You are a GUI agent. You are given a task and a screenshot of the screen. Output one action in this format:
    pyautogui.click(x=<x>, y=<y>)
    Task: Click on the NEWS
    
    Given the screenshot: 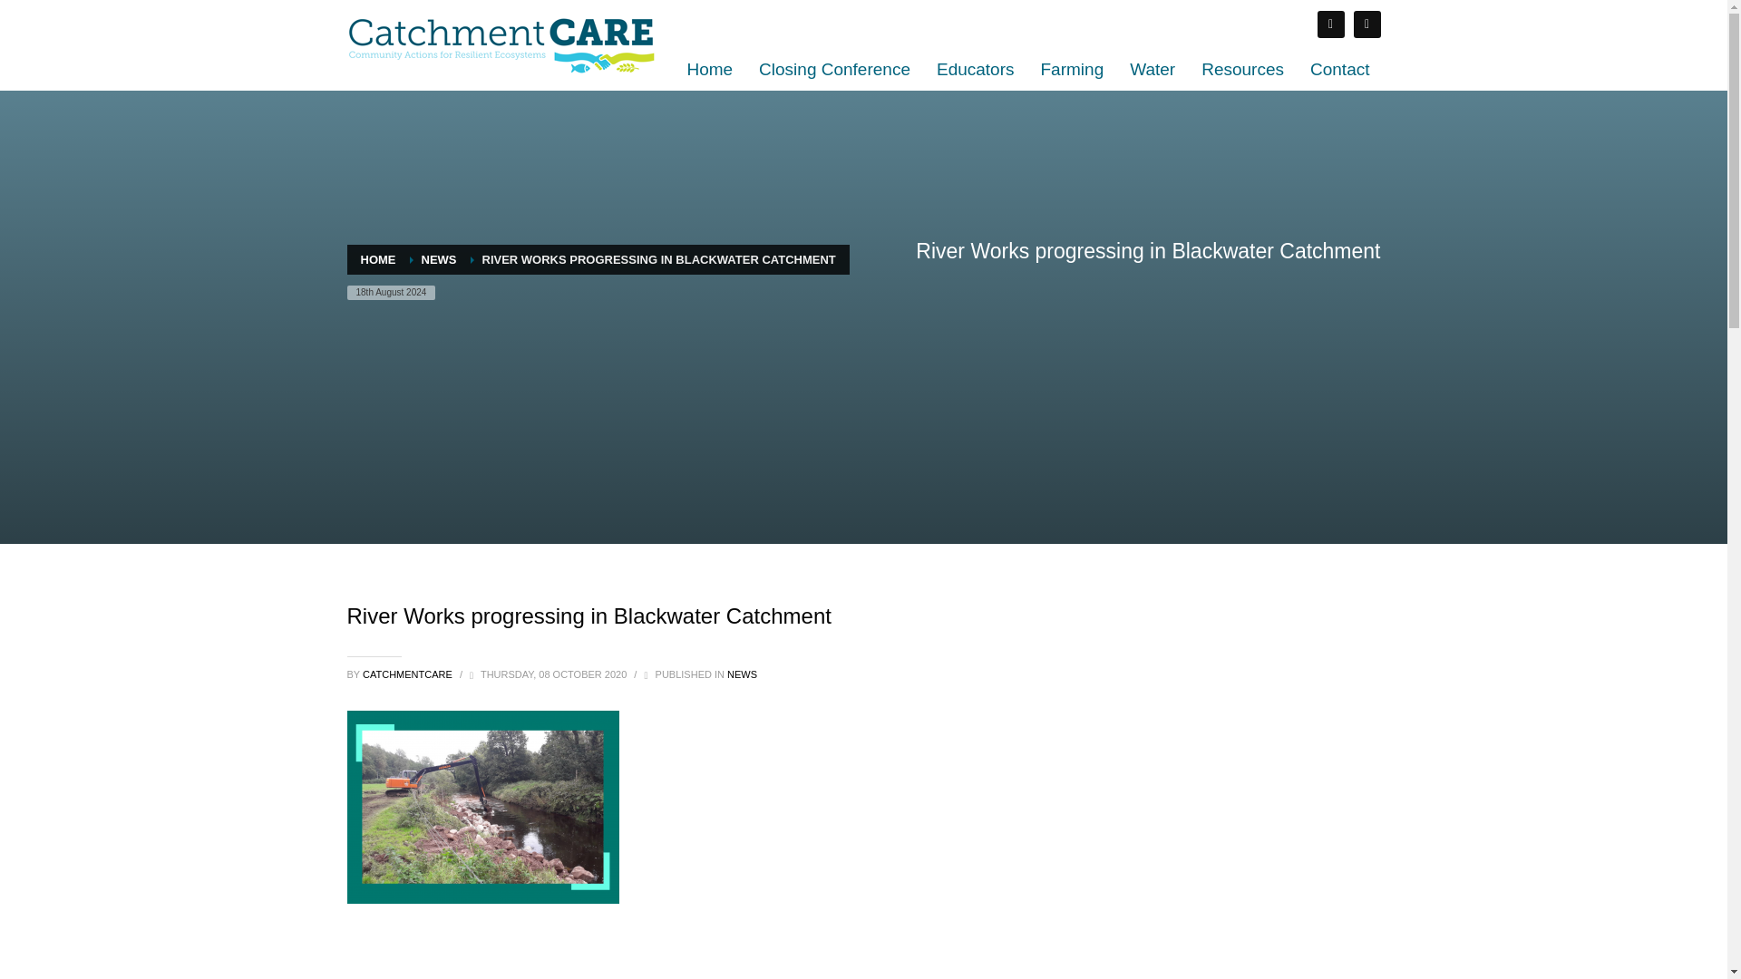 What is the action you would take?
    pyautogui.click(x=439, y=259)
    